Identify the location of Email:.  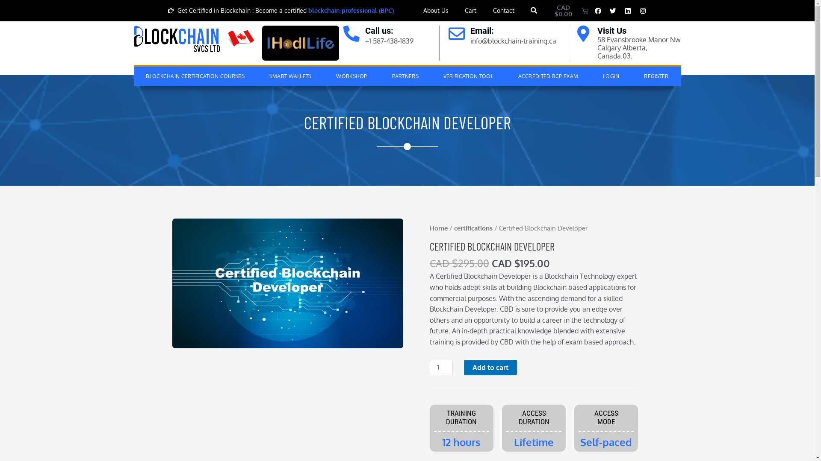
(482, 31).